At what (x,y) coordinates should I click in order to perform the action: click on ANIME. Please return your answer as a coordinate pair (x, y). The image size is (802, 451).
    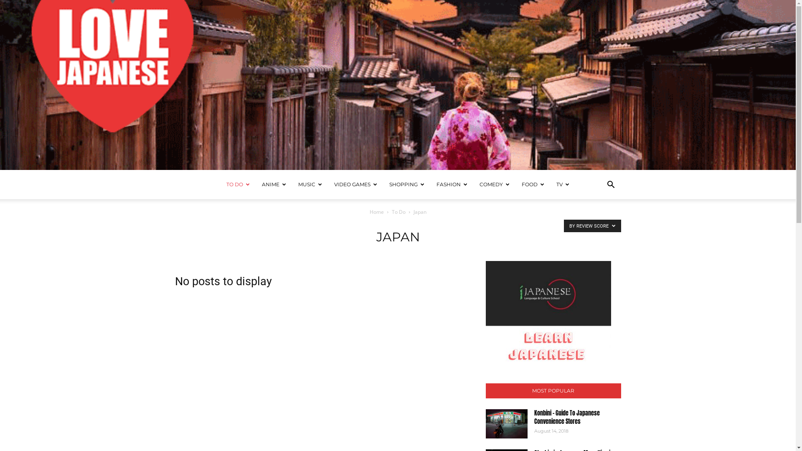
    Looking at the image, I should click on (274, 185).